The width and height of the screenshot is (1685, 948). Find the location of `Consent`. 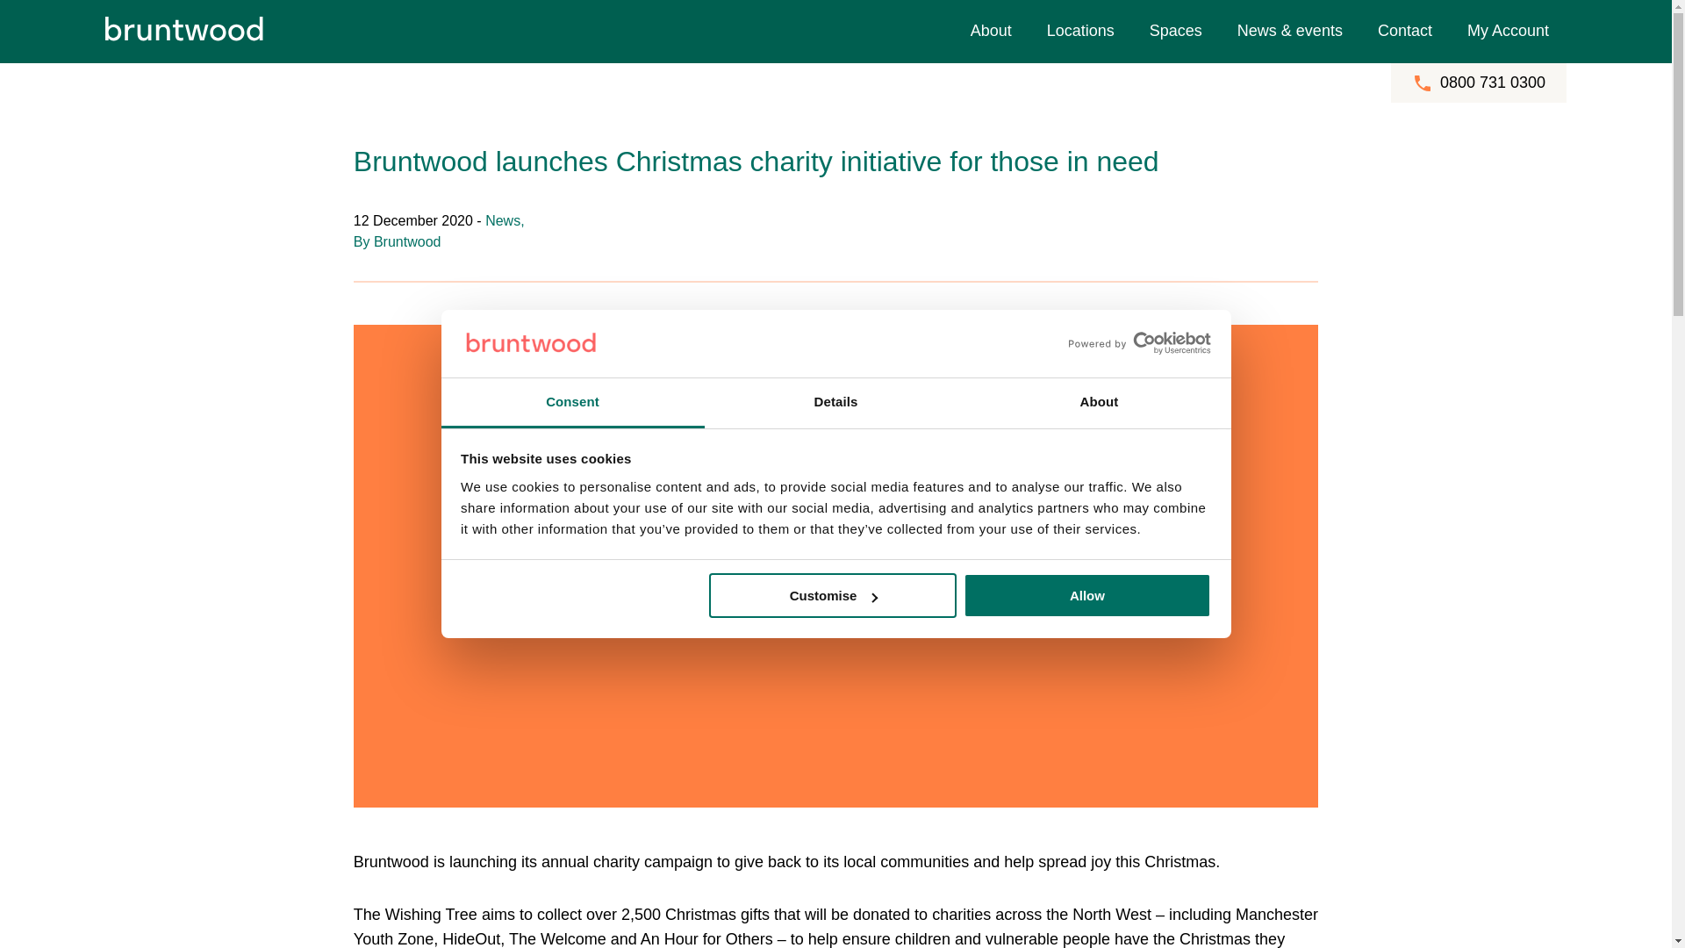

Consent is located at coordinates (572, 403).